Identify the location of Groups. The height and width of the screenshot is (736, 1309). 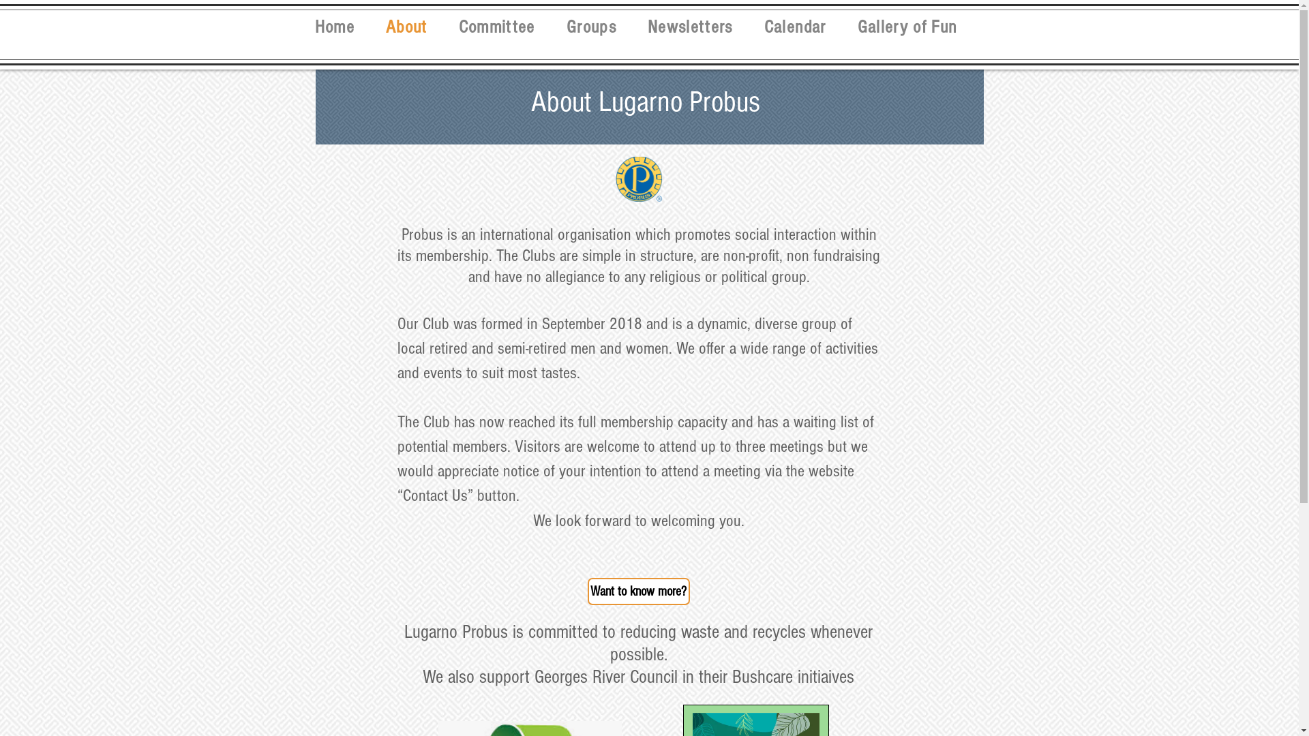
(592, 27).